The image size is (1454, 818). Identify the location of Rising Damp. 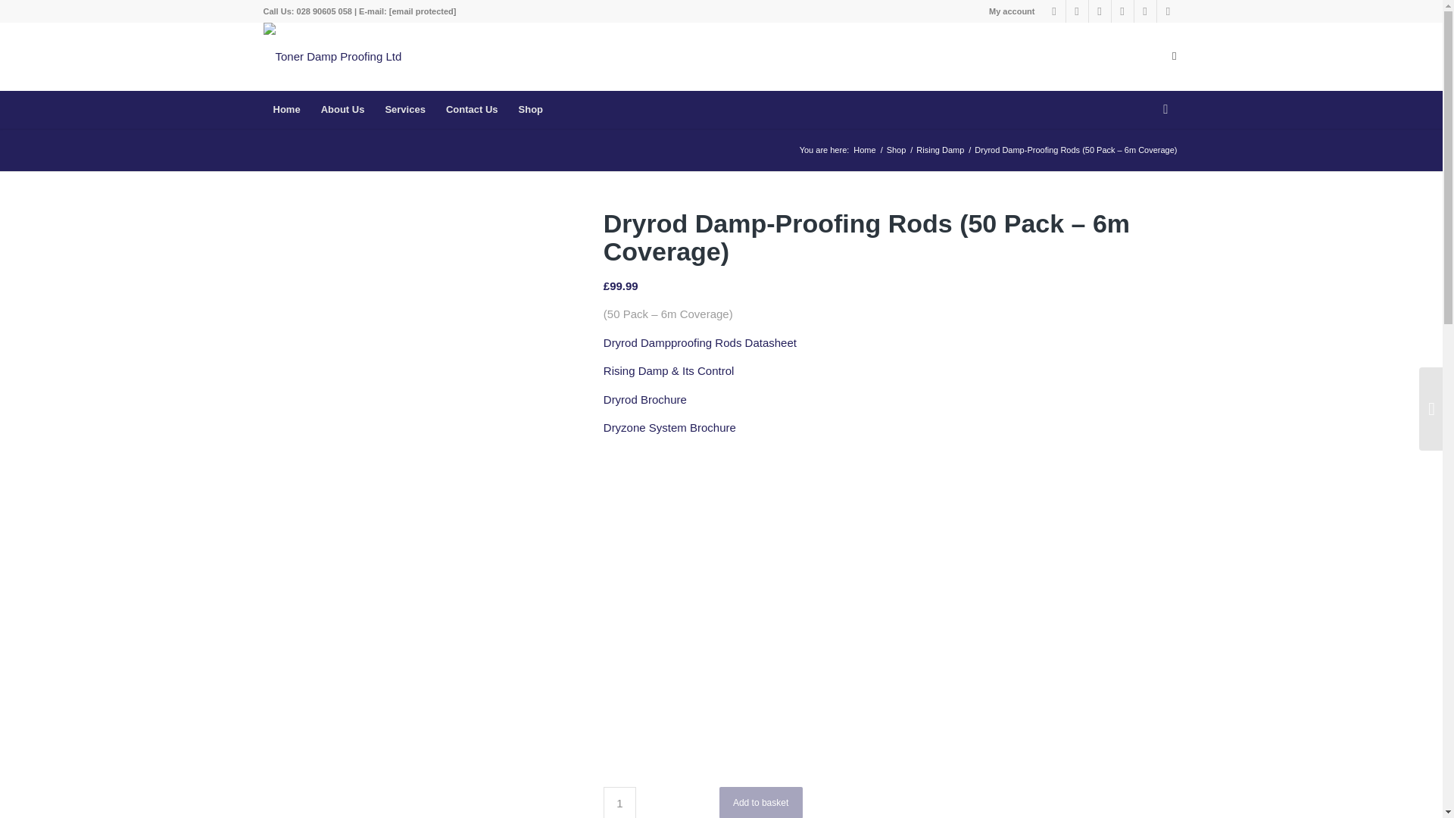
(941, 150).